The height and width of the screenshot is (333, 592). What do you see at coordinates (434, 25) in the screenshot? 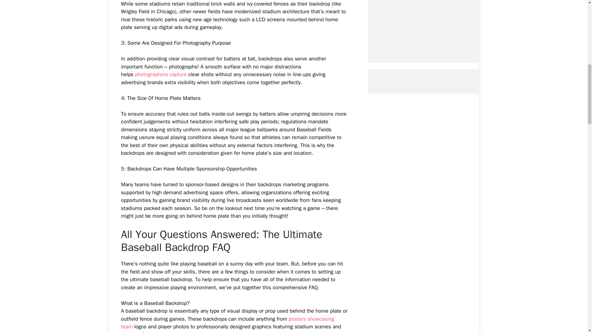
I see `Advertisement` at bounding box center [434, 25].